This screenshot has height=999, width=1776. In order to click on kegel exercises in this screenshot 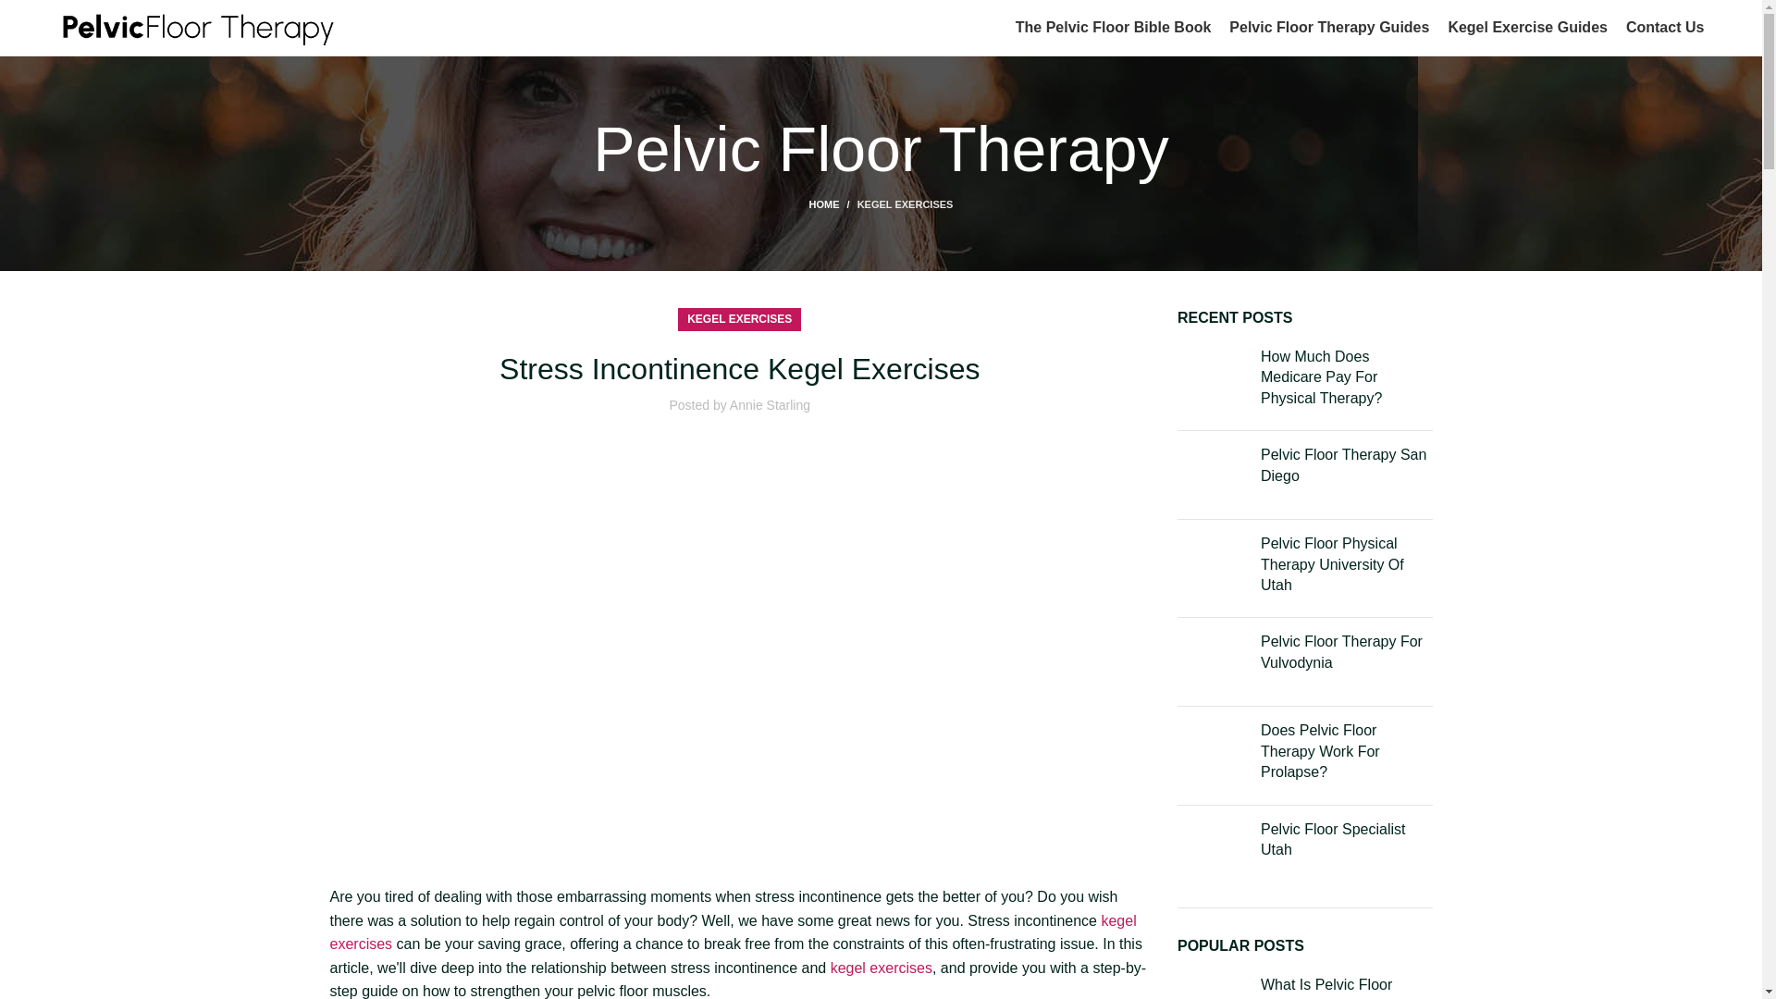, I will do `click(882, 968)`.